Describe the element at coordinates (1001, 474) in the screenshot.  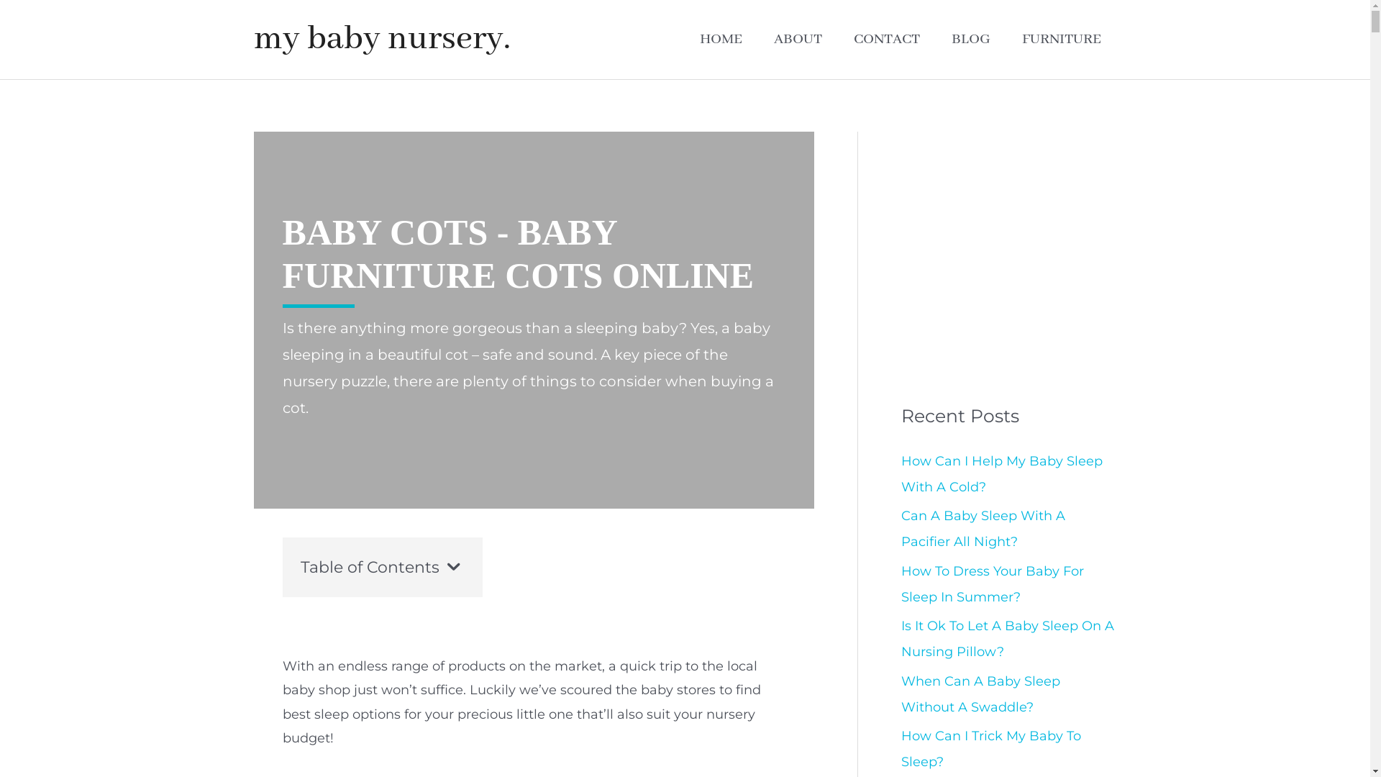
I see `How Can I Help My Baby Sleep With A Cold?` at that location.